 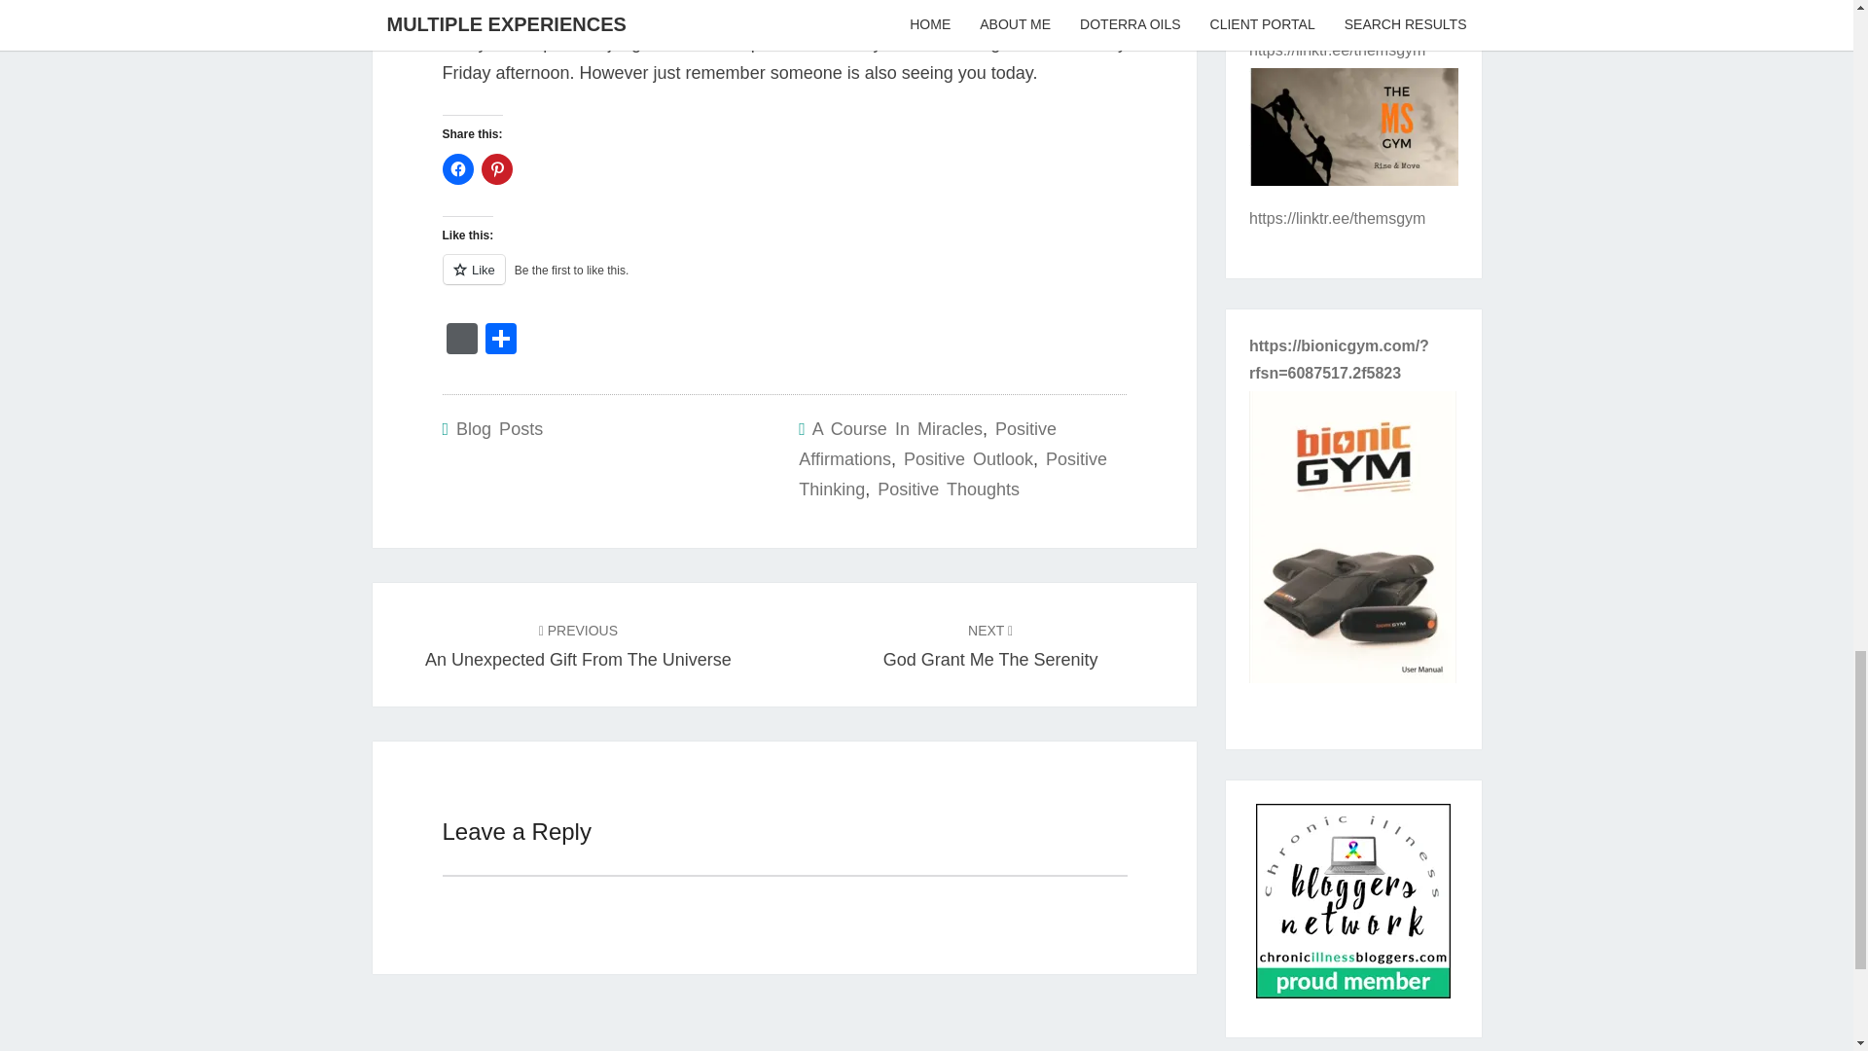 What do you see at coordinates (968, 459) in the screenshot?
I see `Comment Form` at bounding box center [968, 459].